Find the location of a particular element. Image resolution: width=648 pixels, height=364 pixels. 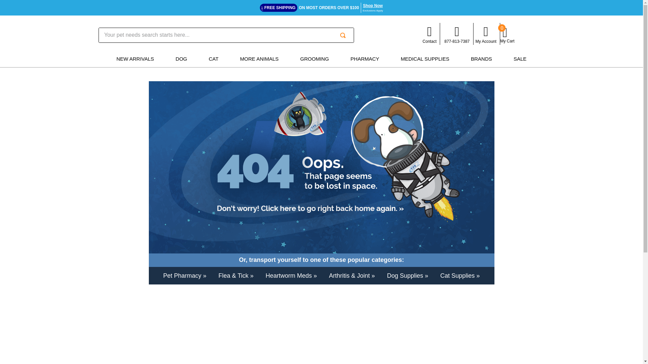

MEDICAL SUPPLIES is located at coordinates (425, 59).